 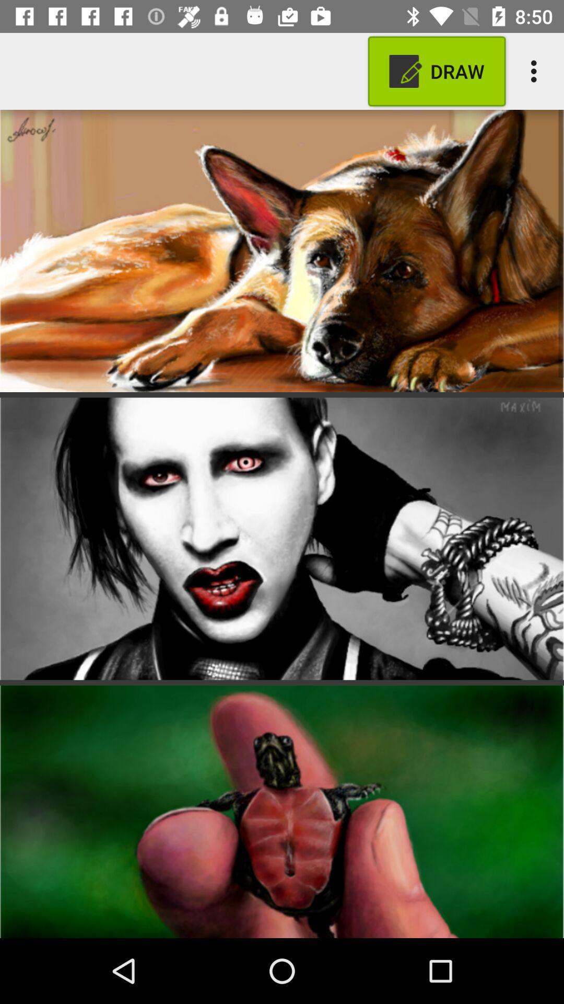 I want to click on jump until the draw item, so click(x=437, y=71).